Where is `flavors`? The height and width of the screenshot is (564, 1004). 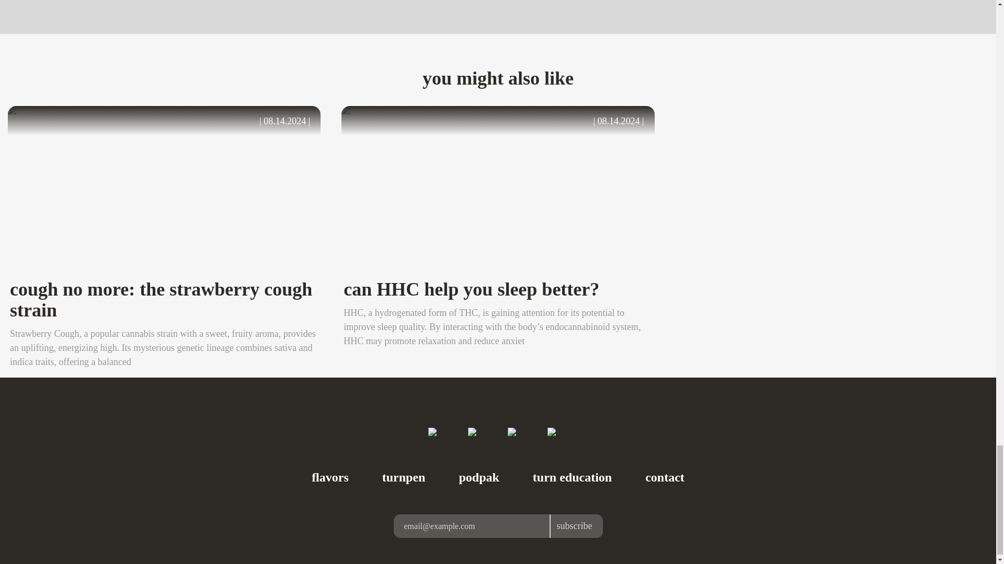 flavors is located at coordinates (329, 477).